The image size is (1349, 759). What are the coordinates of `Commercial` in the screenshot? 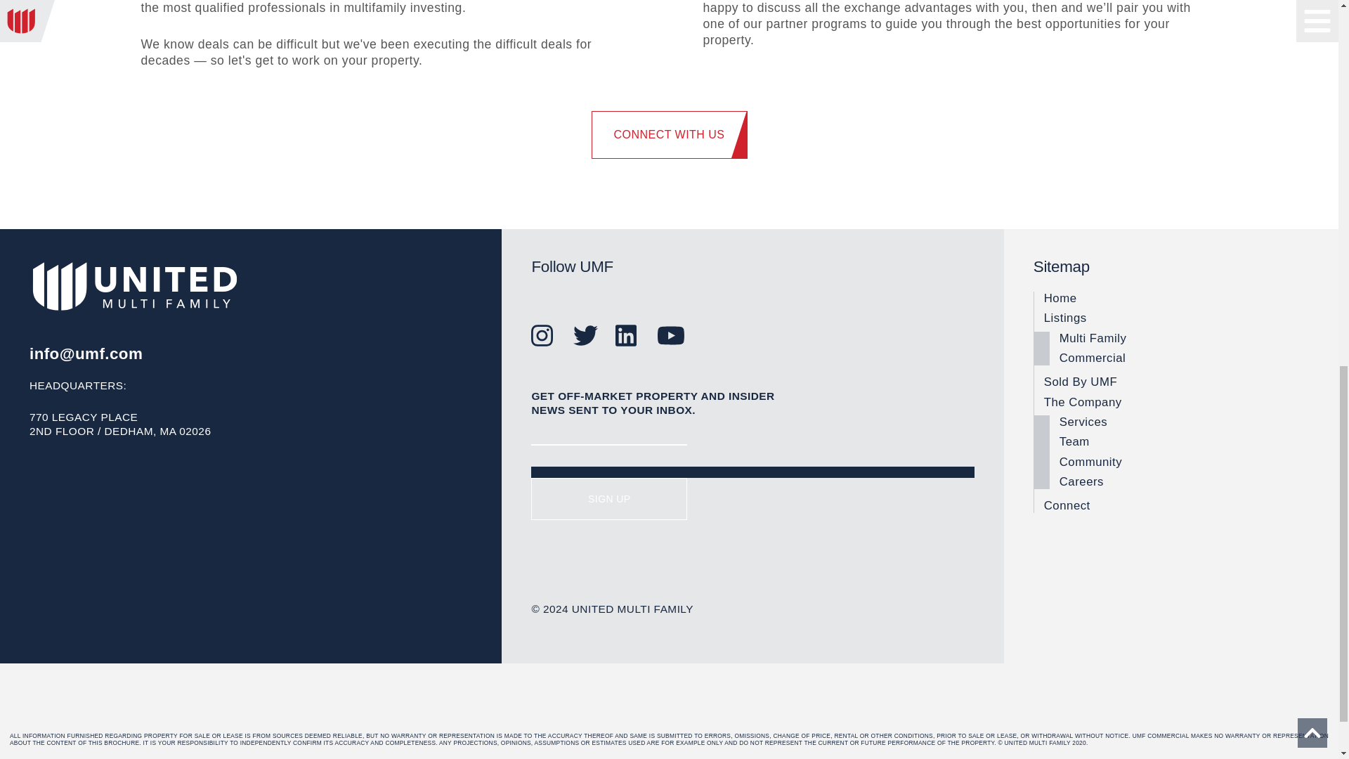 It's located at (1183, 358).